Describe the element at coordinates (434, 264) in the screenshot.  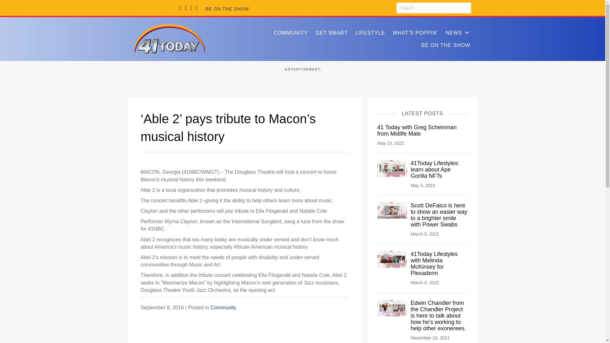
I see `41Today Lifestyles with Melinda McKinsey for Plexaderm` at that location.